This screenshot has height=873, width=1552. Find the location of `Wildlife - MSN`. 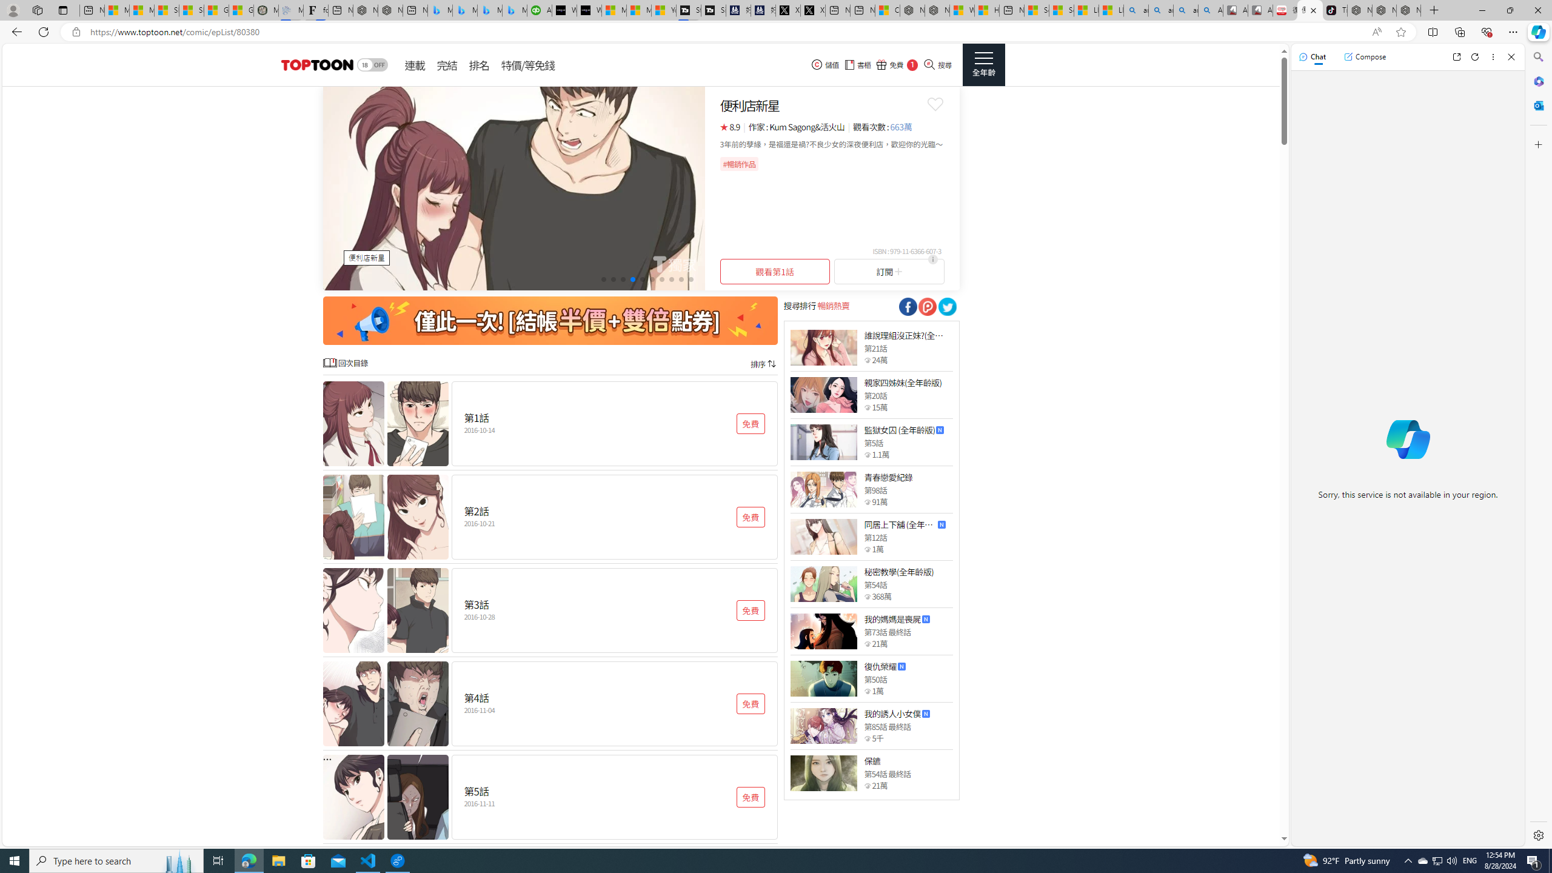

Wildlife - MSN is located at coordinates (962, 10).